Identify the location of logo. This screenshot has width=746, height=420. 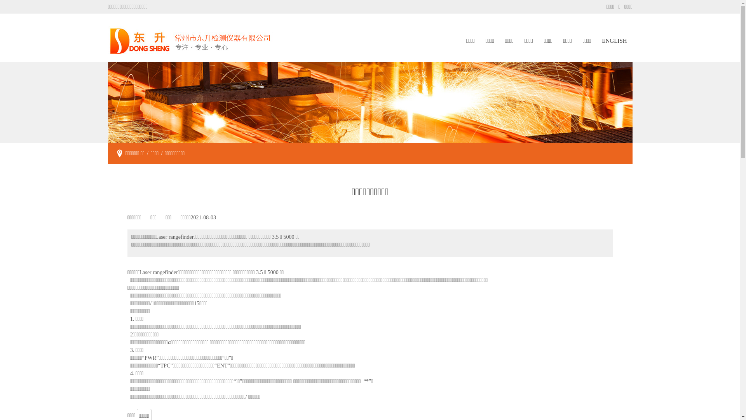
(190, 41).